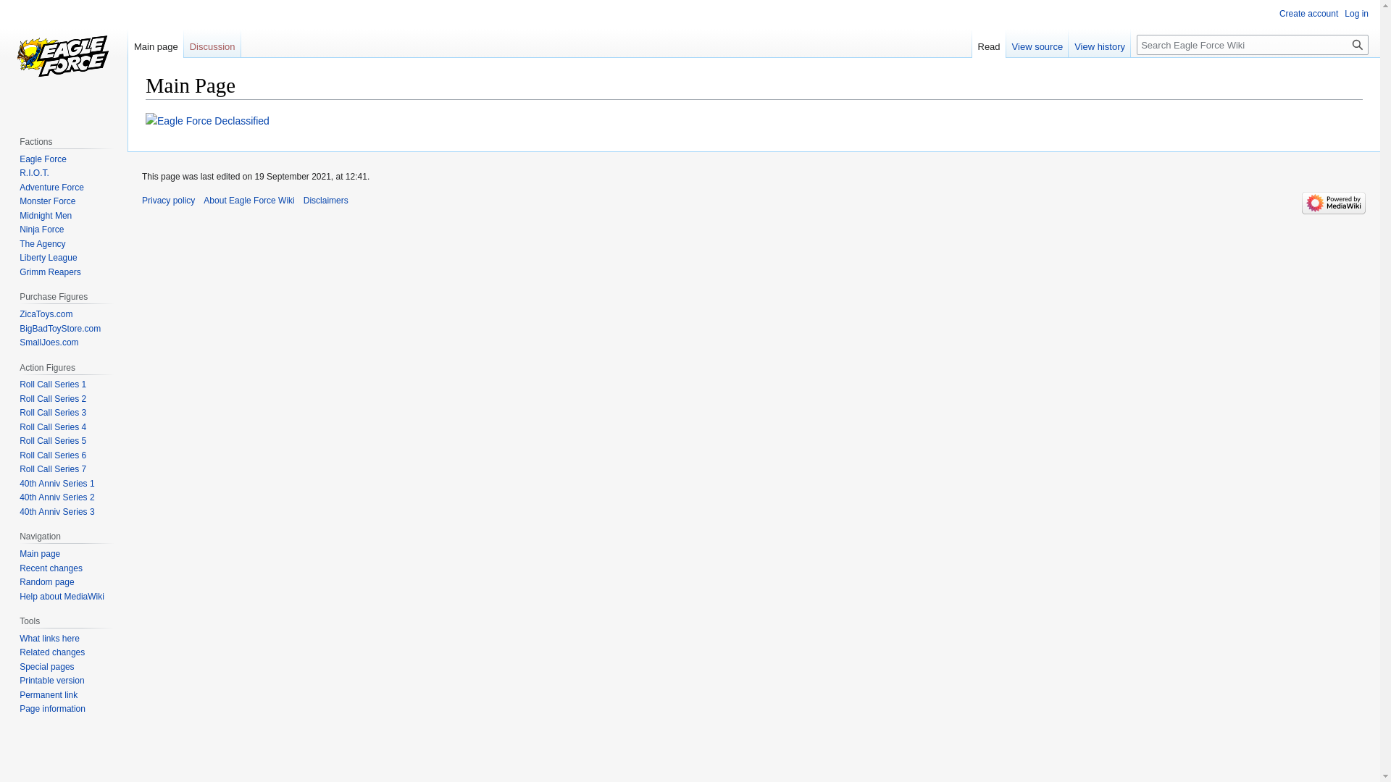 The width and height of the screenshot is (1391, 782). What do you see at coordinates (42, 244) in the screenshot?
I see `The Agency` at bounding box center [42, 244].